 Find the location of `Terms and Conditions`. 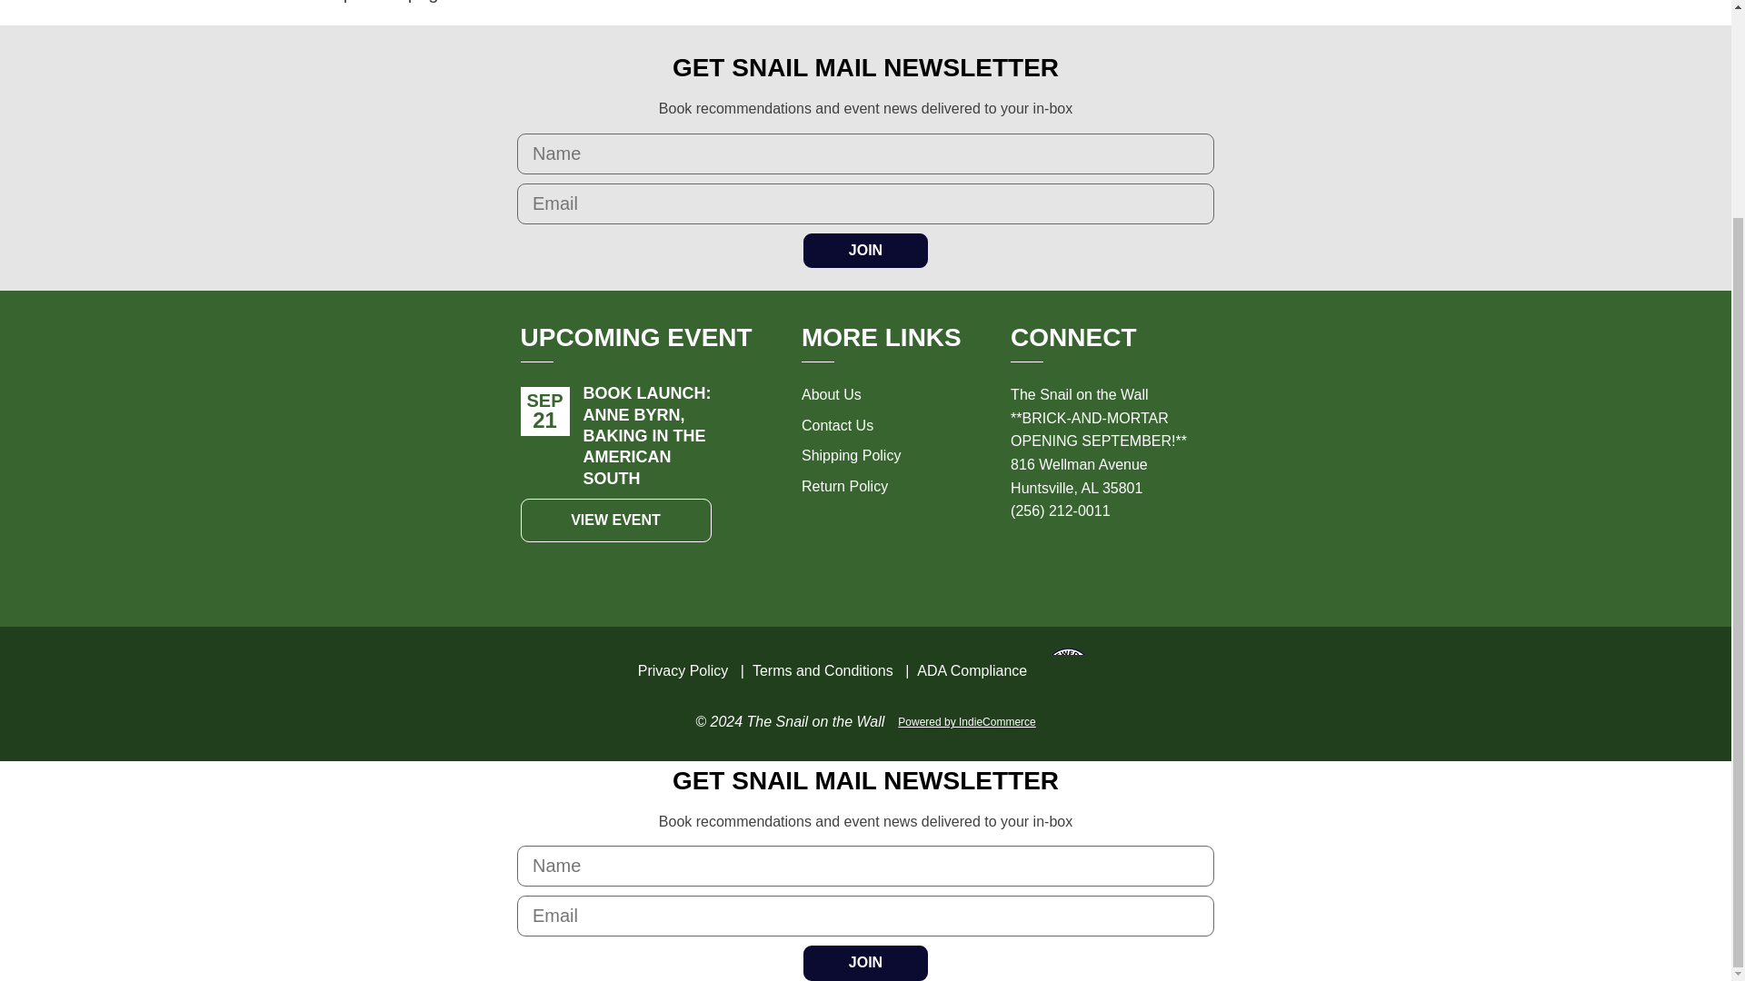

Terms and Conditions is located at coordinates (823, 670).